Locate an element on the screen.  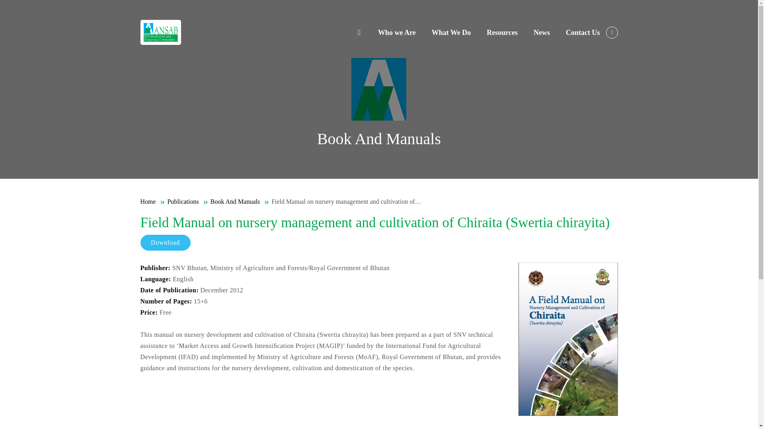
Who we Are is located at coordinates (397, 32).